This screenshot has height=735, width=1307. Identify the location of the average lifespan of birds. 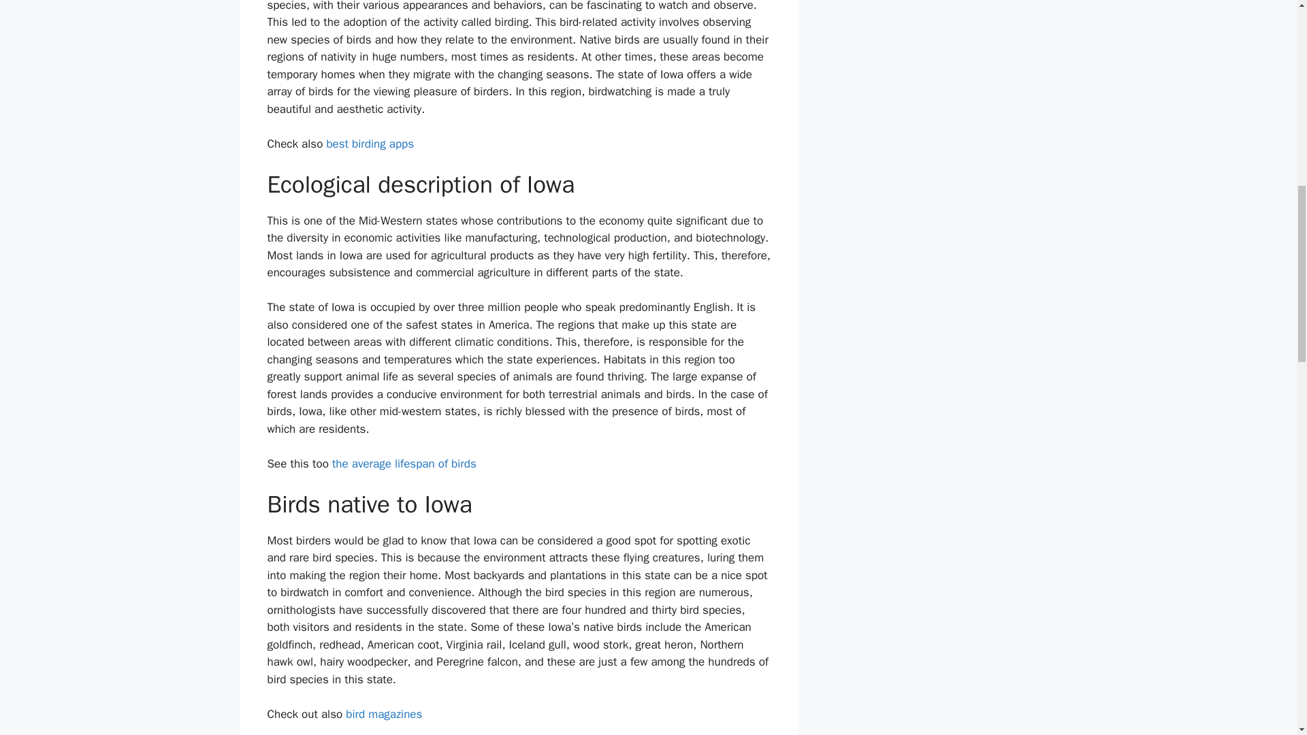
(404, 463).